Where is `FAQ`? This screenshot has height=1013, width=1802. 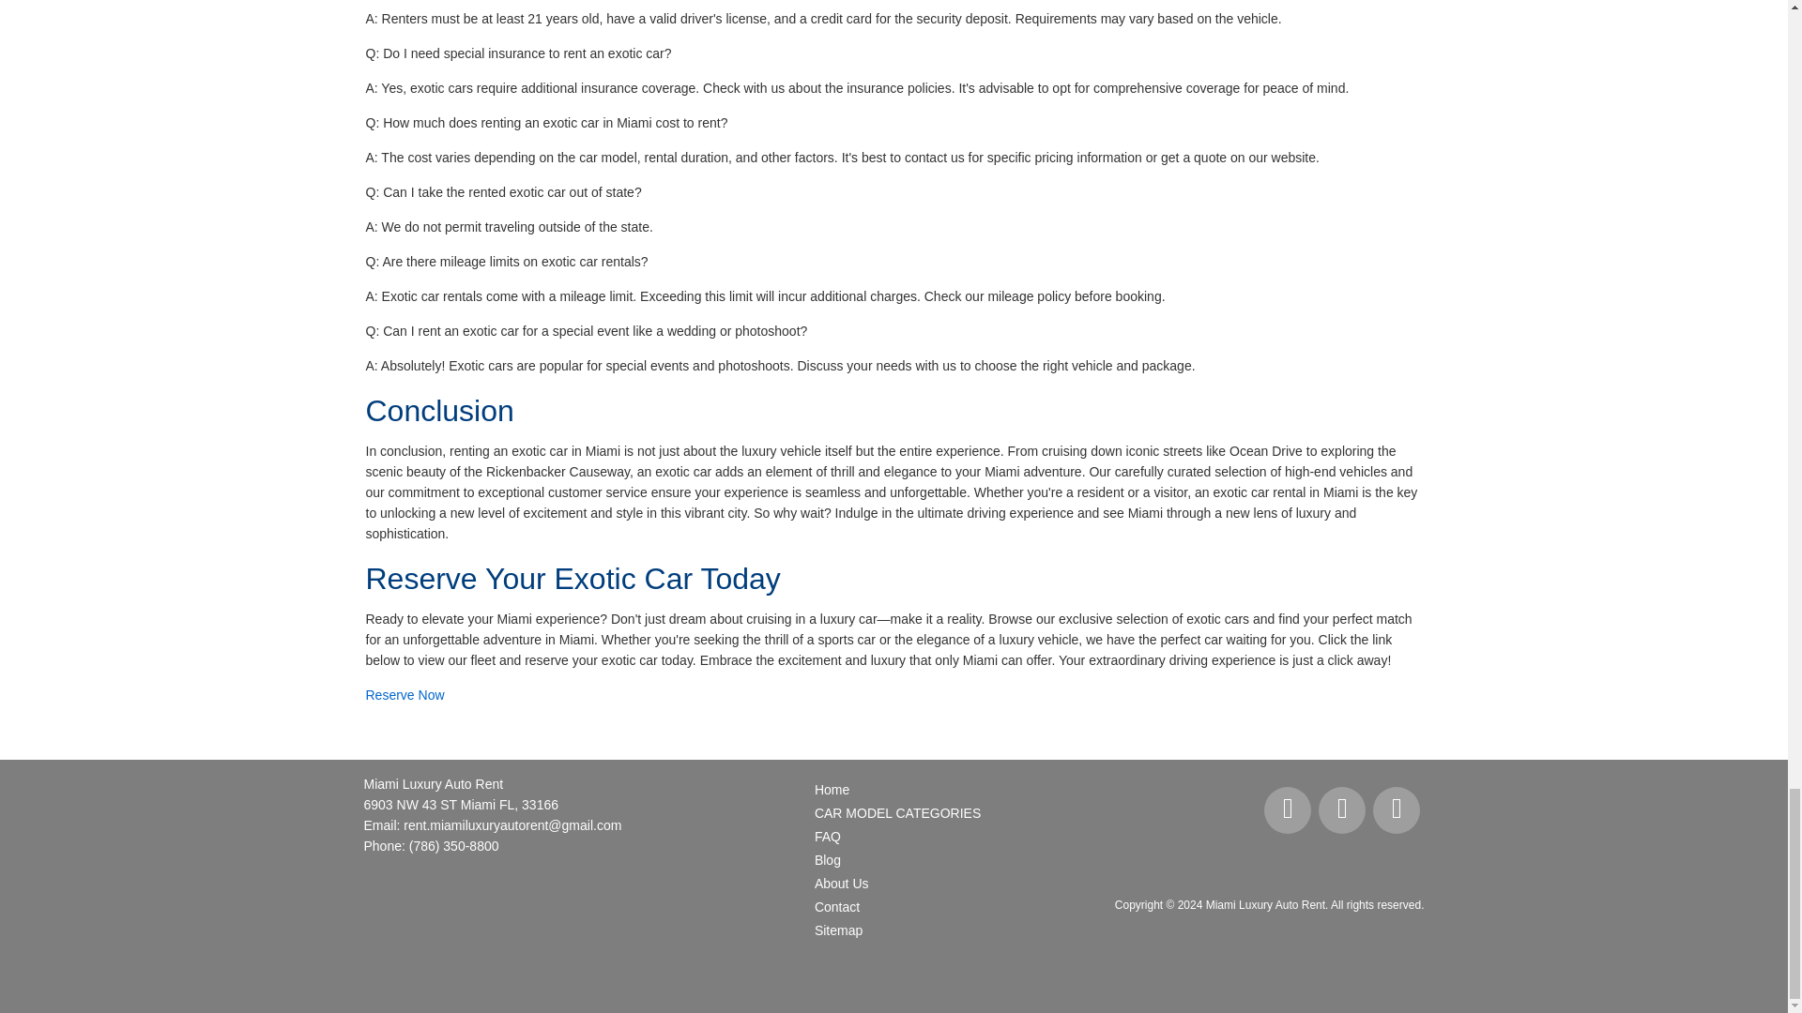 FAQ is located at coordinates (932, 837).